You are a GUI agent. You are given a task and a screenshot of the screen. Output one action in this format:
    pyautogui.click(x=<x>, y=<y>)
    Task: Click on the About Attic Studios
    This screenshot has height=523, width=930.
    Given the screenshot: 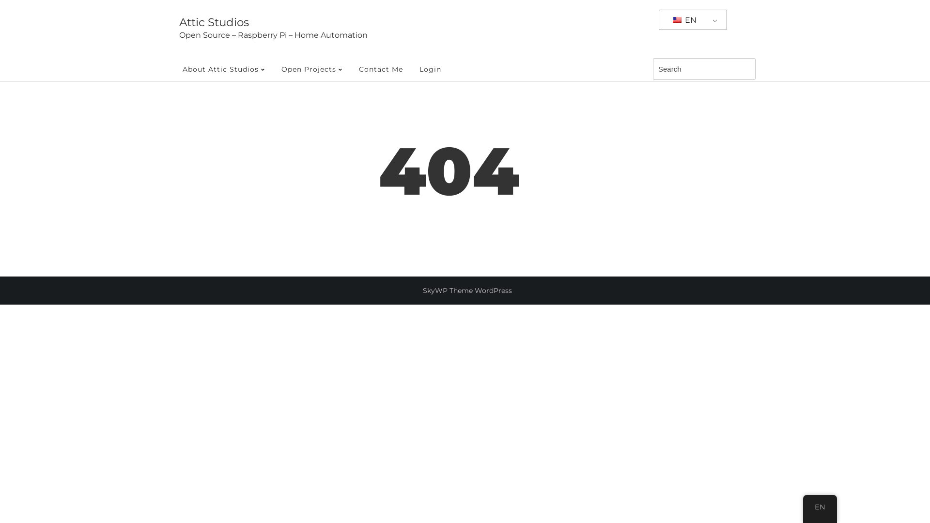 What is the action you would take?
    pyautogui.click(x=224, y=69)
    